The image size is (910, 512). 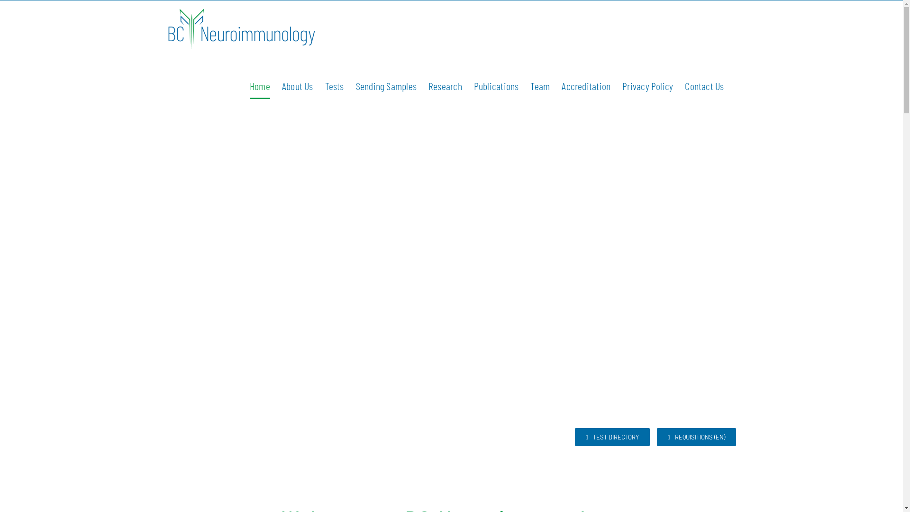 I want to click on Contact Us, so click(x=704, y=86).